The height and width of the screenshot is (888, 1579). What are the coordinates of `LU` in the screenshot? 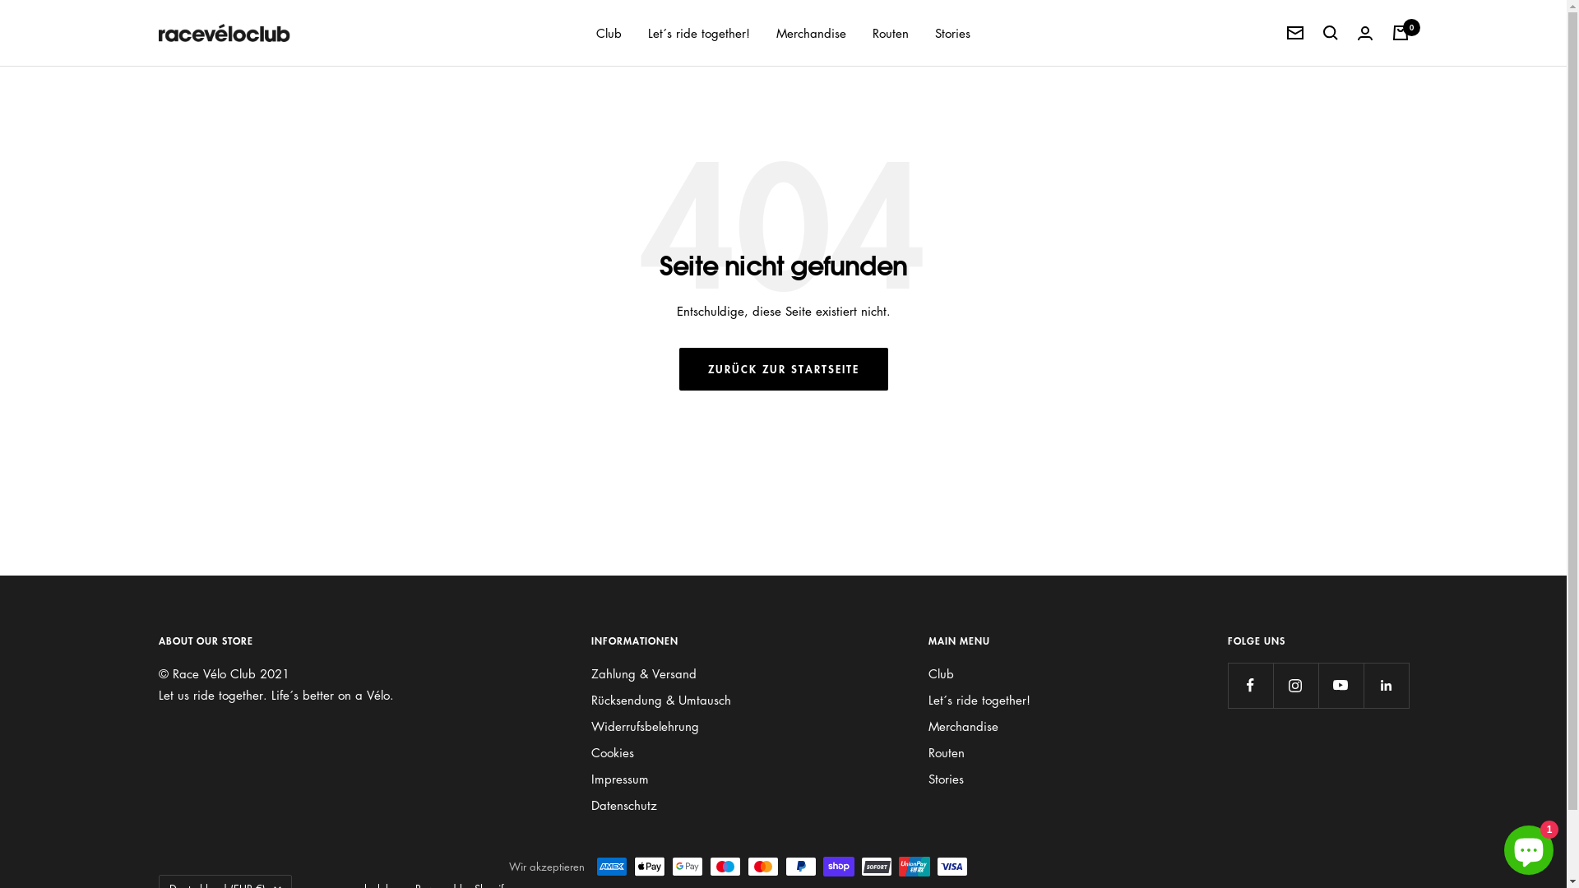 It's located at (231, 816).